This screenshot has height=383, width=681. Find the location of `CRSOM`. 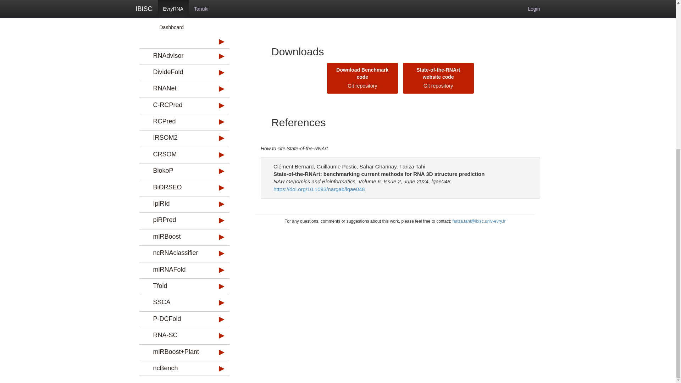

CRSOM is located at coordinates (176, 155).